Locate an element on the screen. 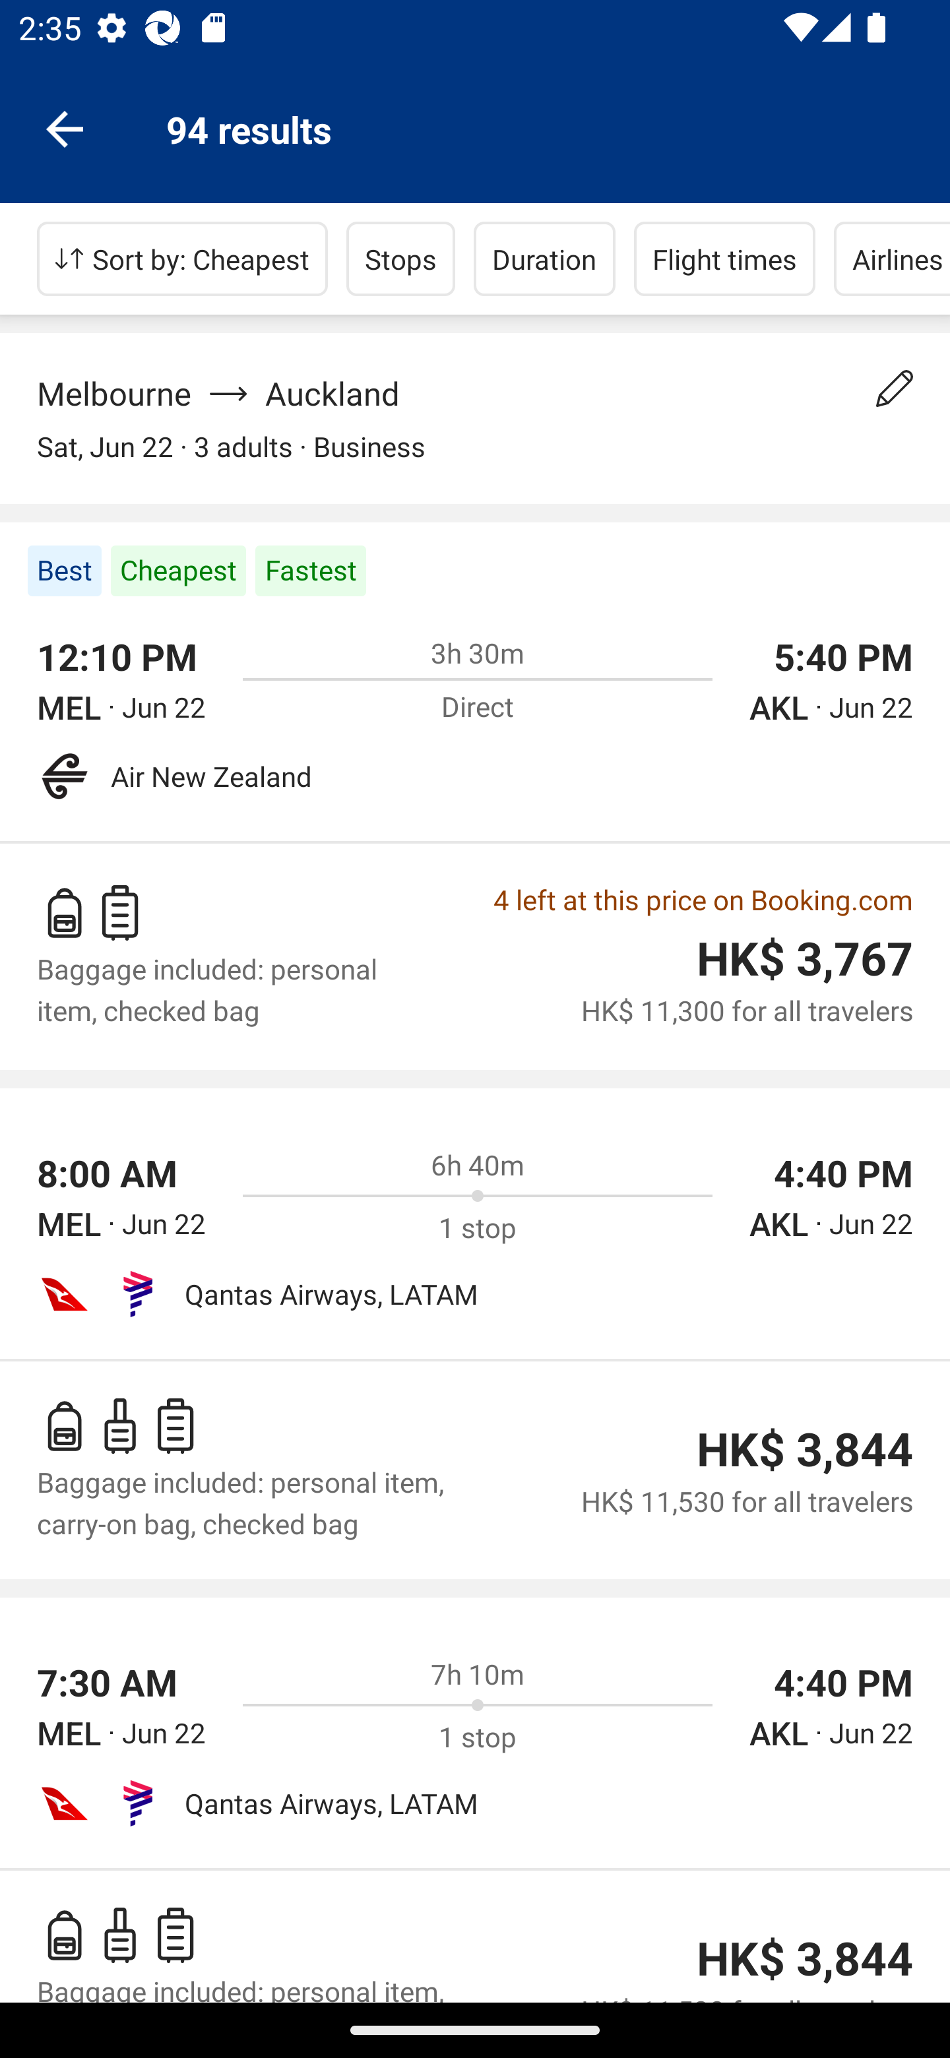  Duration is located at coordinates (545, 259).